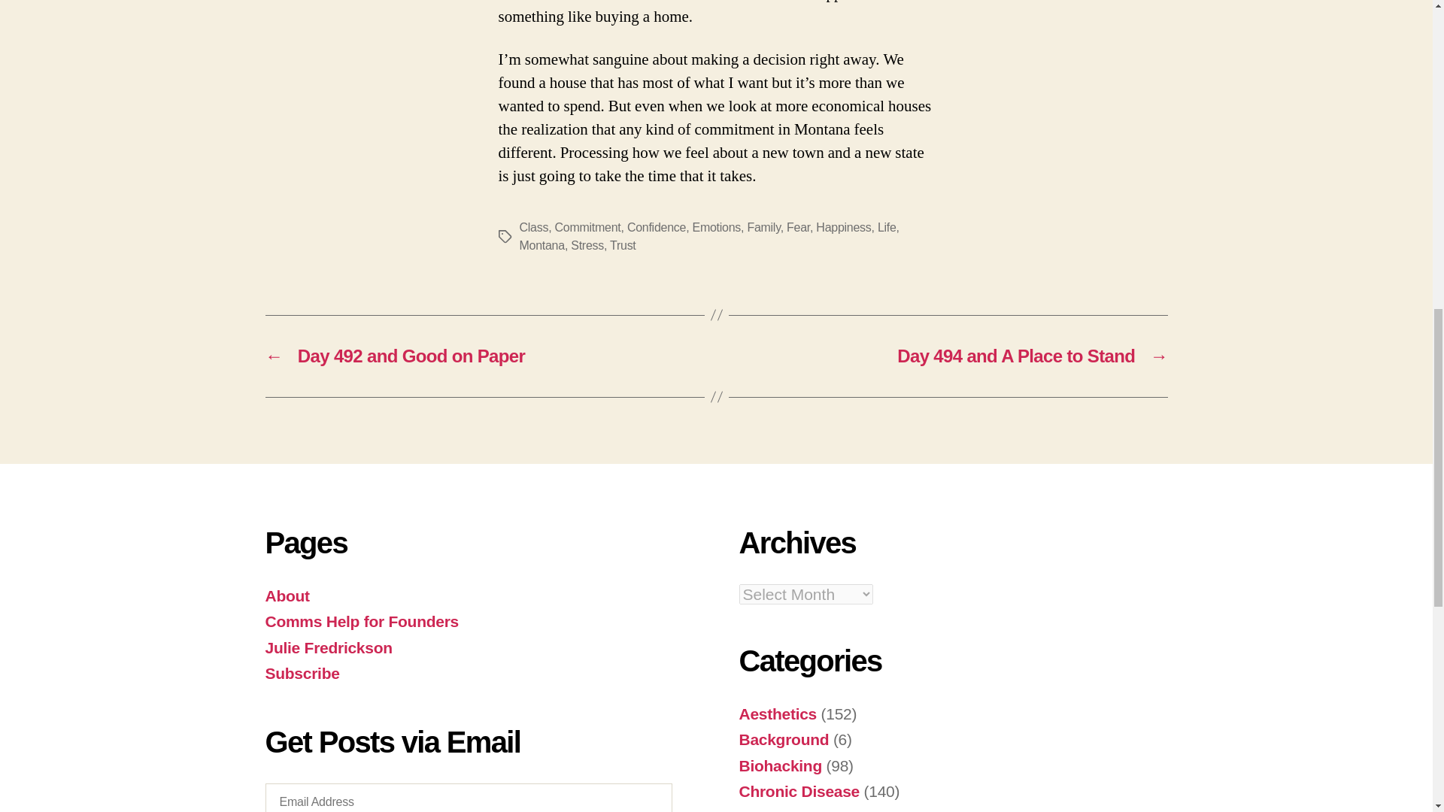 This screenshot has width=1444, height=812. Describe the element at coordinates (763, 227) in the screenshot. I see `Family` at that location.